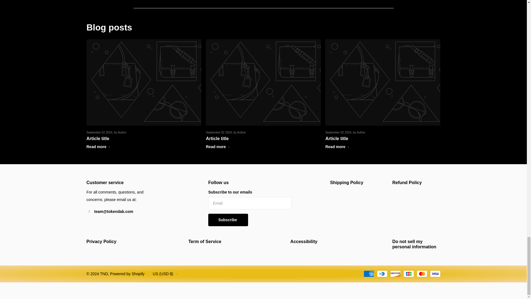  What do you see at coordinates (368, 274) in the screenshot?
I see `American Express` at bounding box center [368, 274].